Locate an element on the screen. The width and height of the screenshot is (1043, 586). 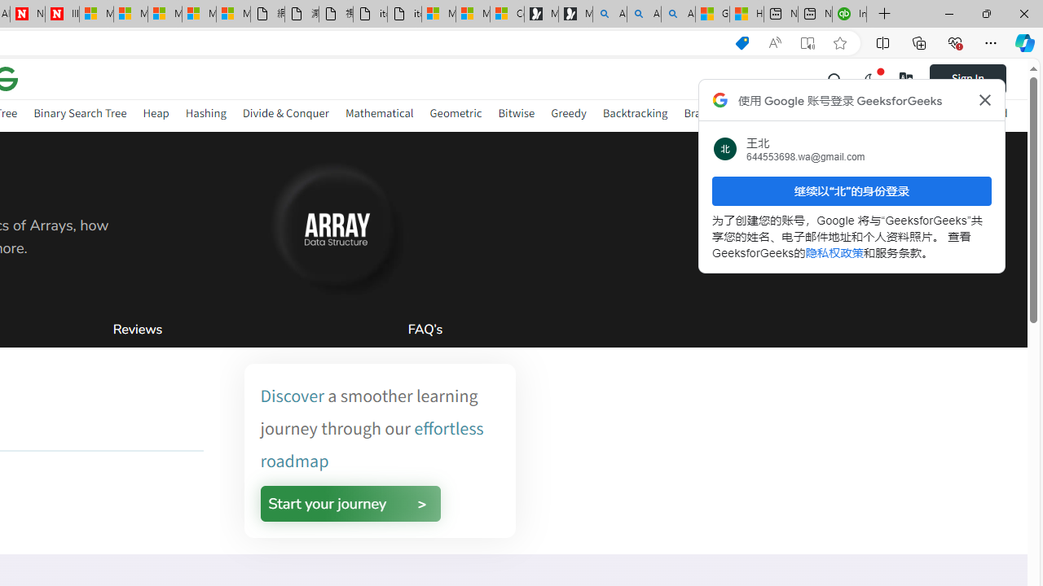
Divide & Conquer is located at coordinates (285, 112).